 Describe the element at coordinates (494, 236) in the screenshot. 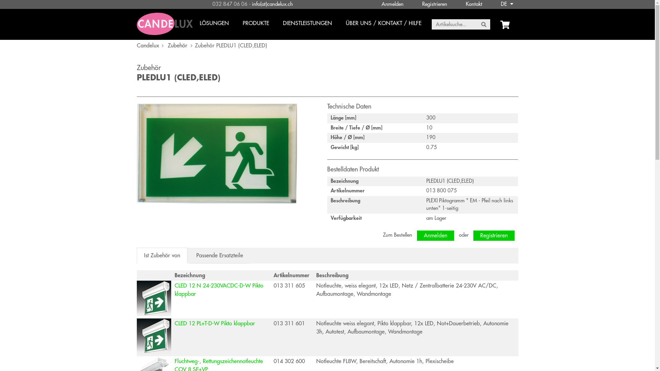

I see `Registrieren` at that location.